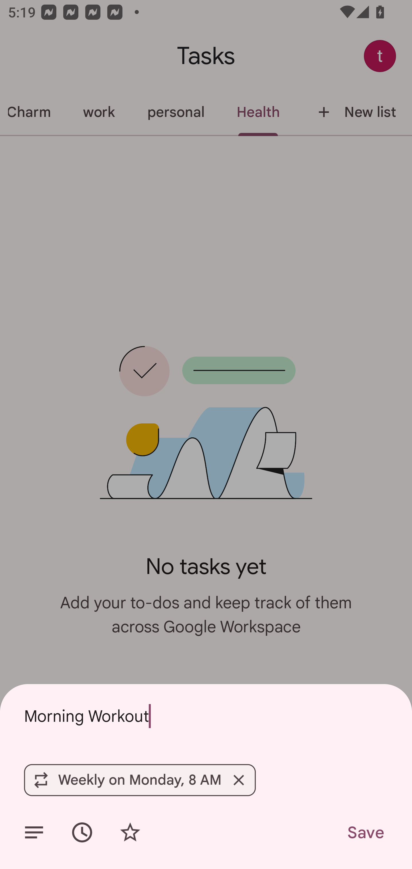  Describe the element at coordinates (34, 832) in the screenshot. I see `Add details` at that location.